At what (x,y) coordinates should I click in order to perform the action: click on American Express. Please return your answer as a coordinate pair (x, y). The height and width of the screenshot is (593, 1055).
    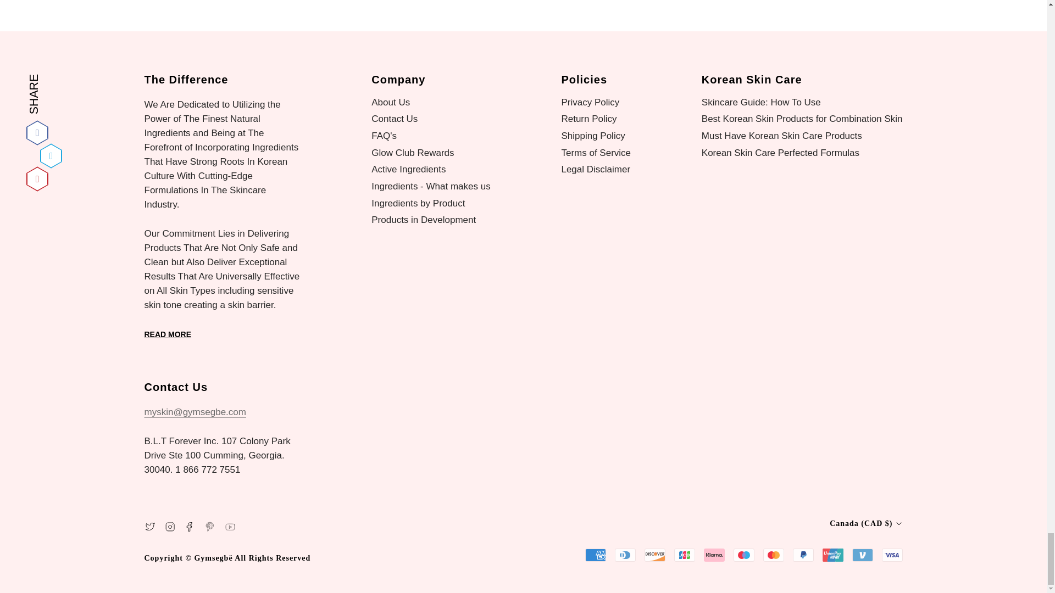
    Looking at the image, I should click on (595, 555).